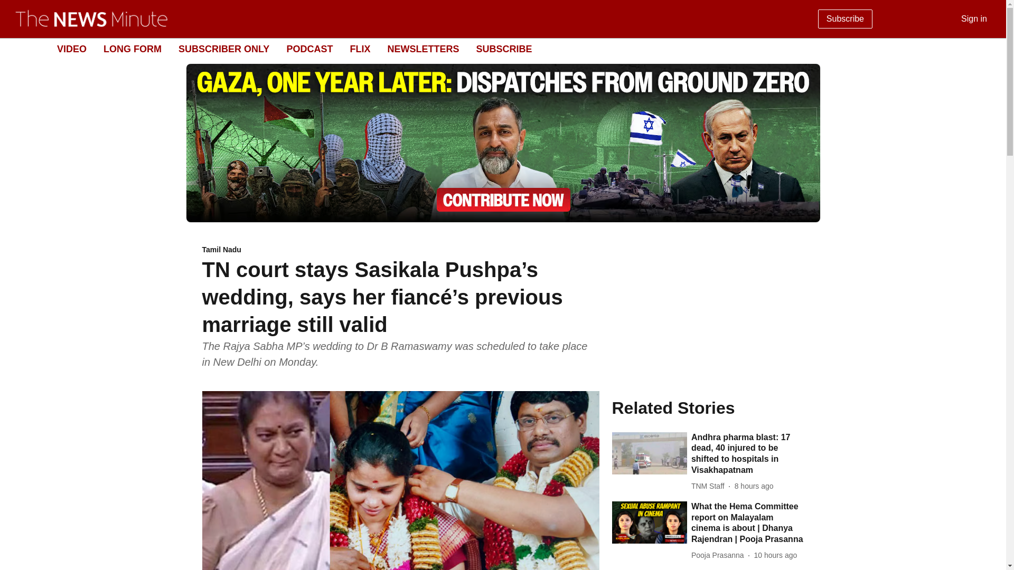  Describe the element at coordinates (224, 49) in the screenshot. I see `SUBSCRIBER ONLY` at that location.